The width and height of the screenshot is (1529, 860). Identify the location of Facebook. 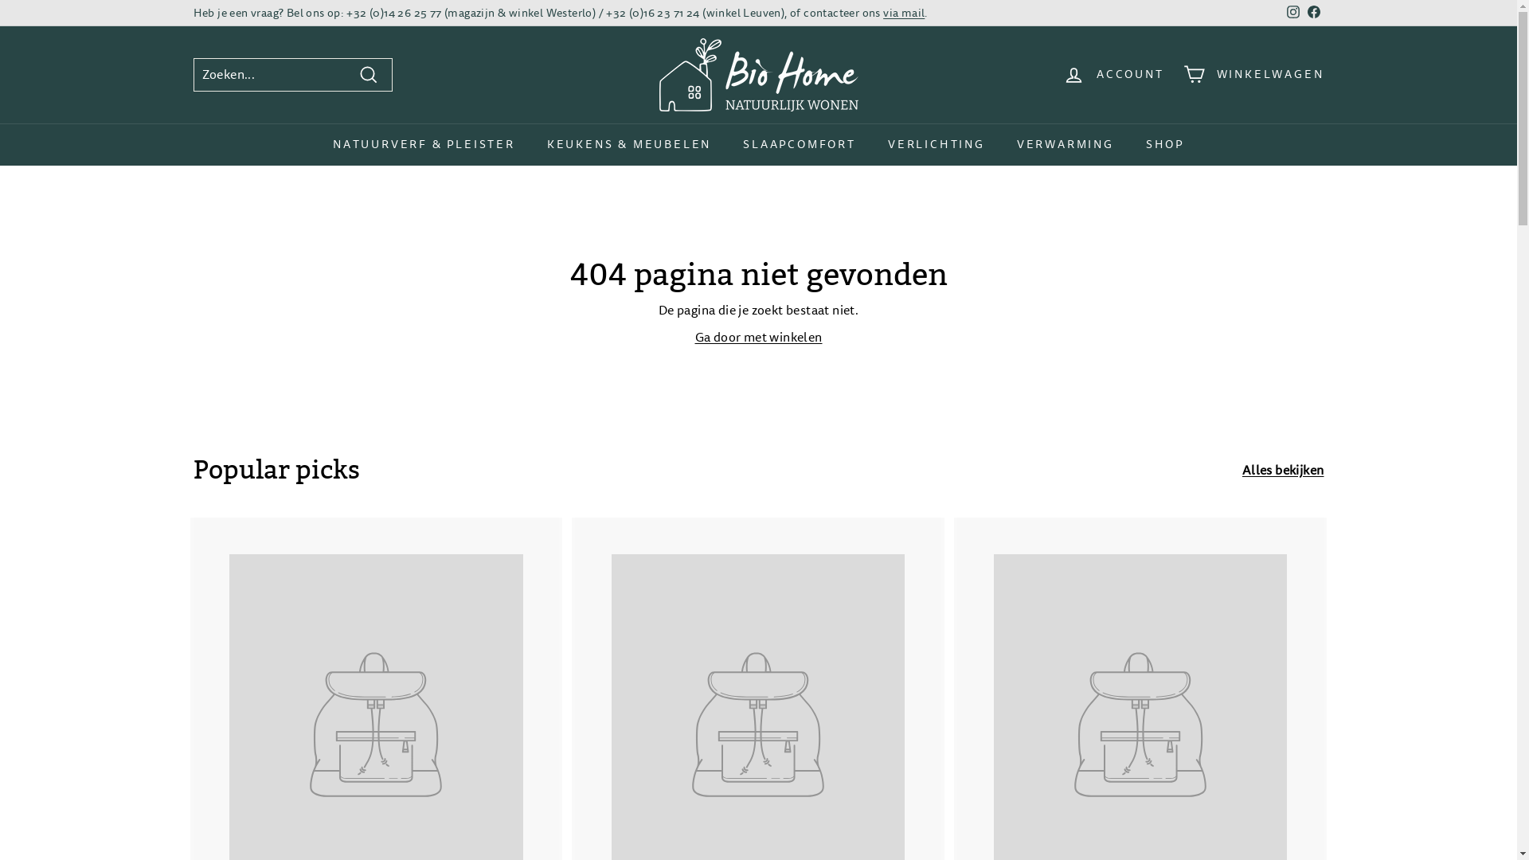
(1313, 13).